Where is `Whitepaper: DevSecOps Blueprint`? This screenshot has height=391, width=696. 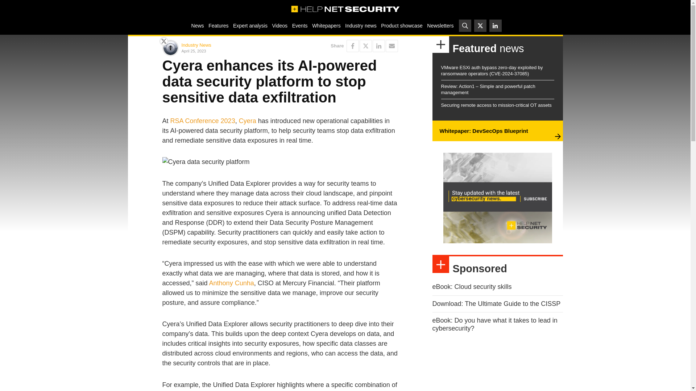
Whitepaper: DevSecOps Blueprint is located at coordinates (483, 131).